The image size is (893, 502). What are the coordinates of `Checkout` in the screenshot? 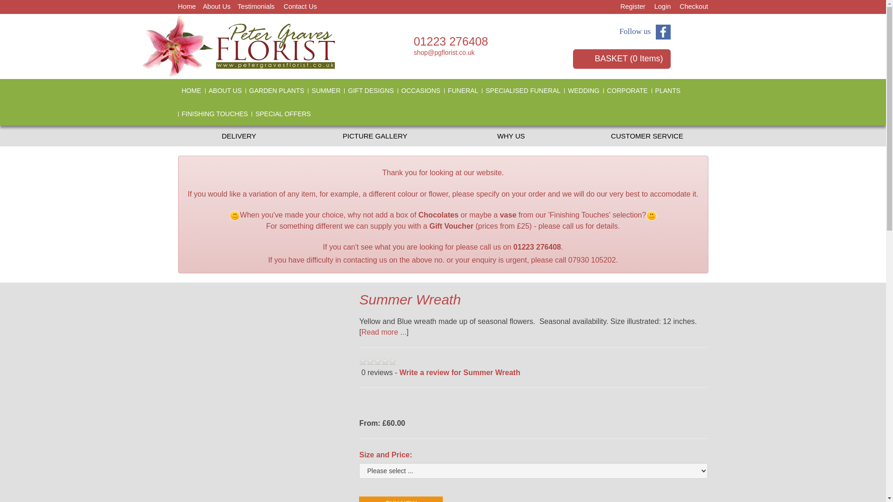 It's located at (694, 7).